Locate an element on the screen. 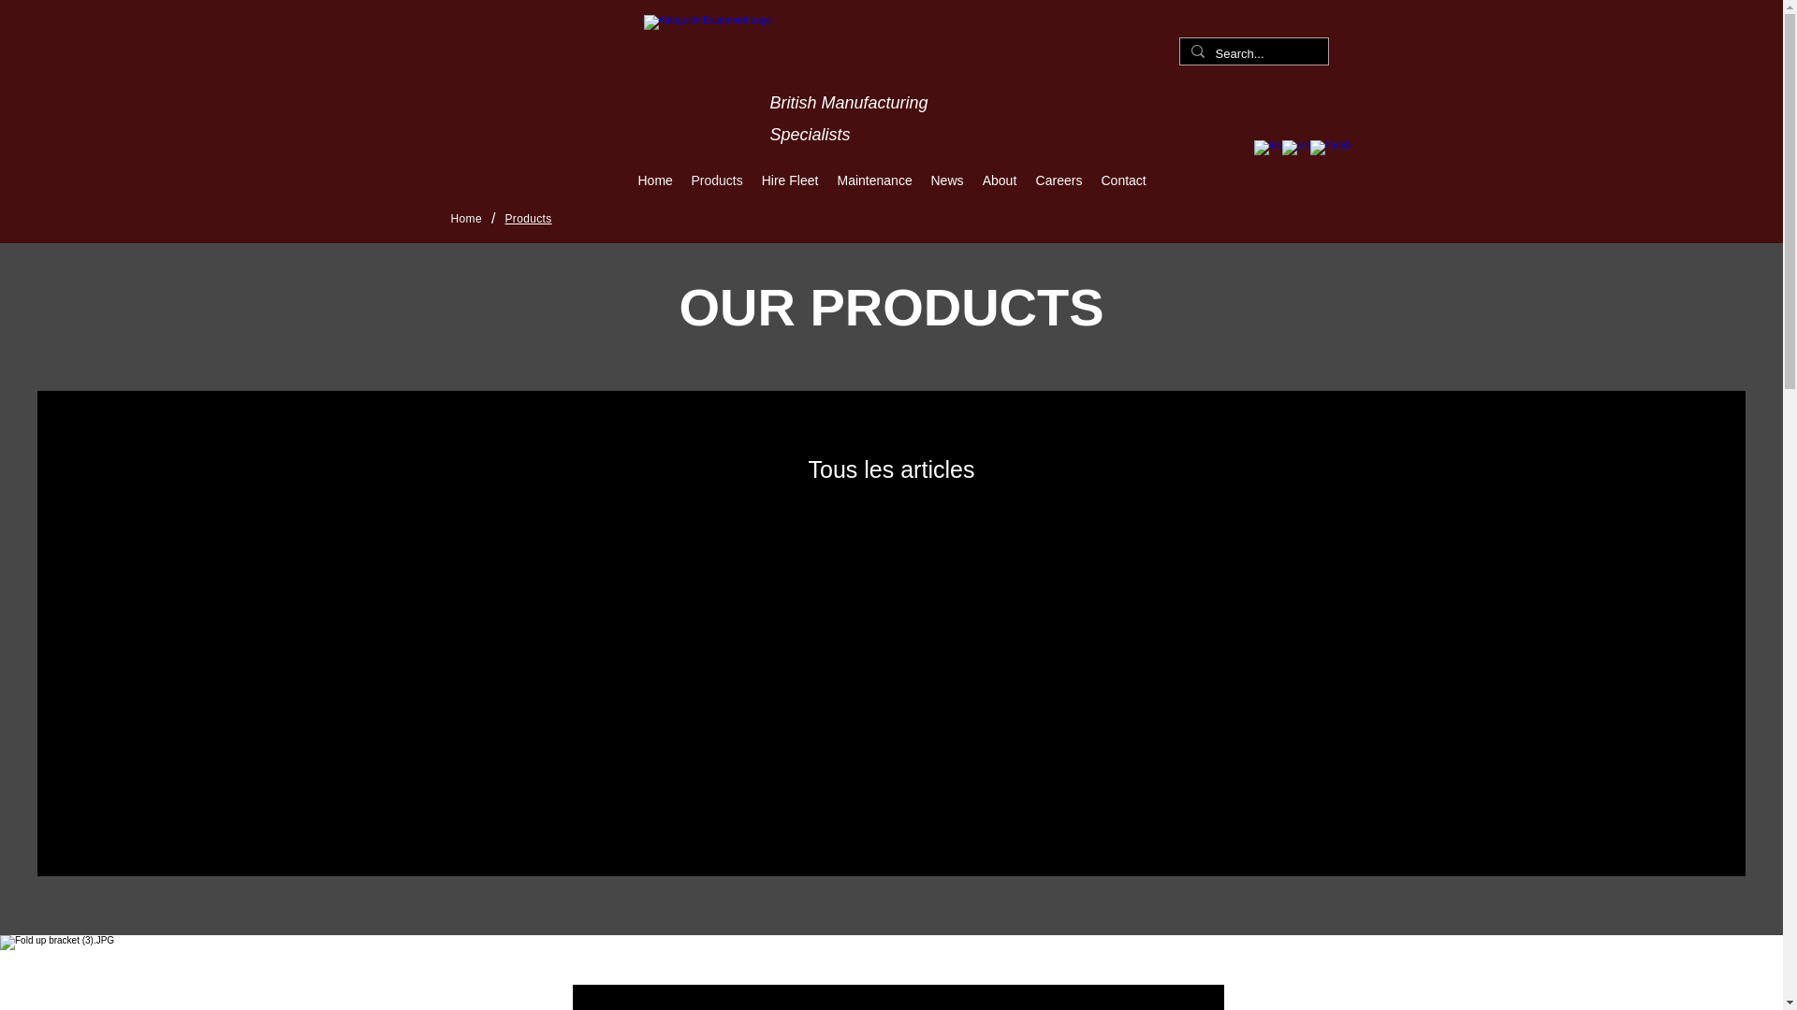  PXV Range is located at coordinates (1031, 806).